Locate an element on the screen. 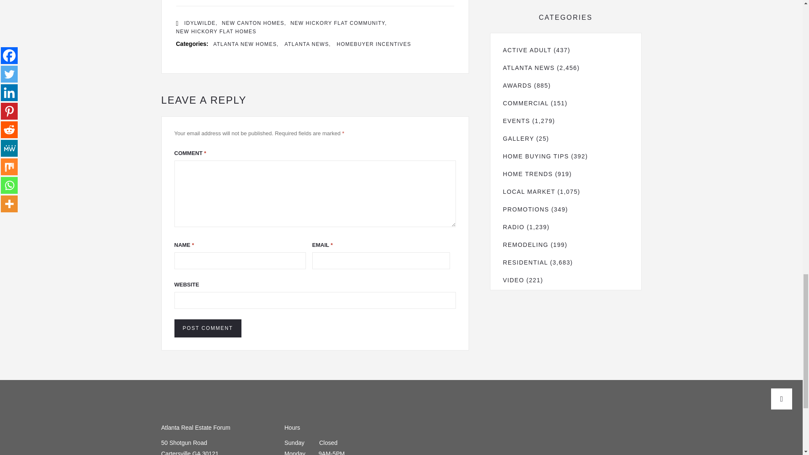 This screenshot has height=455, width=809. NEW HICKORY FLAT COMMUNITY is located at coordinates (338, 23).